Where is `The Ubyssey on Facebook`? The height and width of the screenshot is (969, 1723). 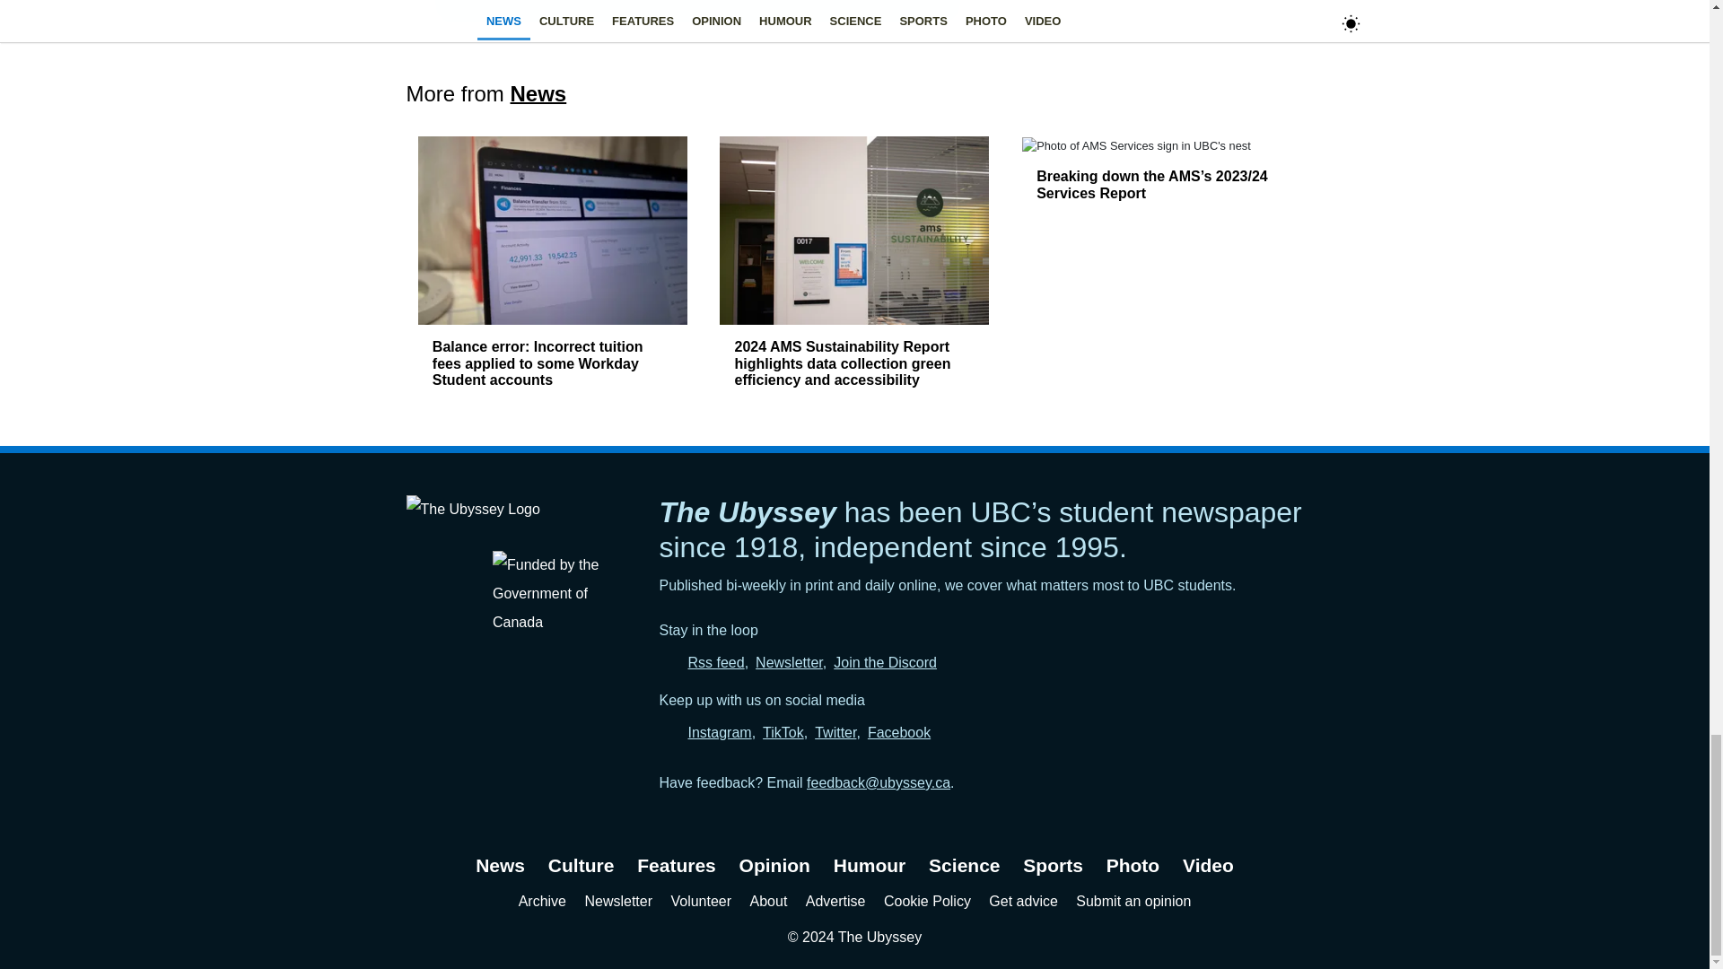 The Ubyssey on Facebook is located at coordinates (899, 732).